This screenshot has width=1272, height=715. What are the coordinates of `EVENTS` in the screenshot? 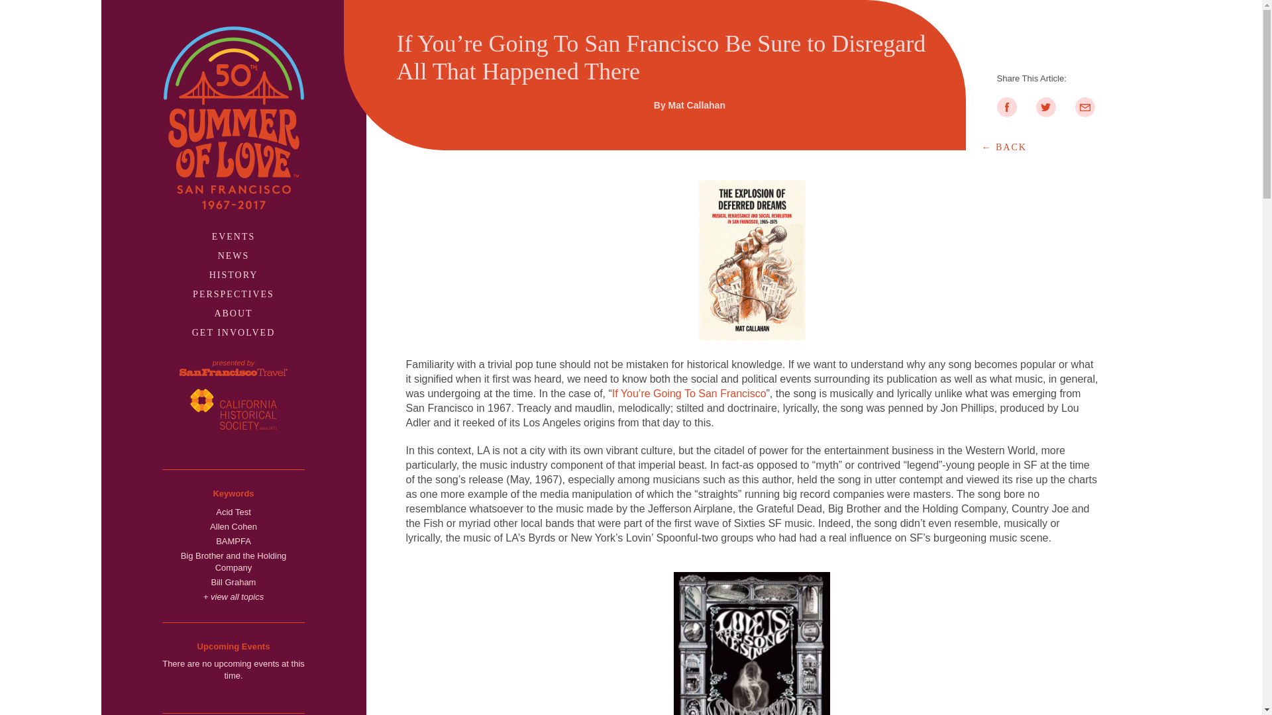 It's located at (233, 236).